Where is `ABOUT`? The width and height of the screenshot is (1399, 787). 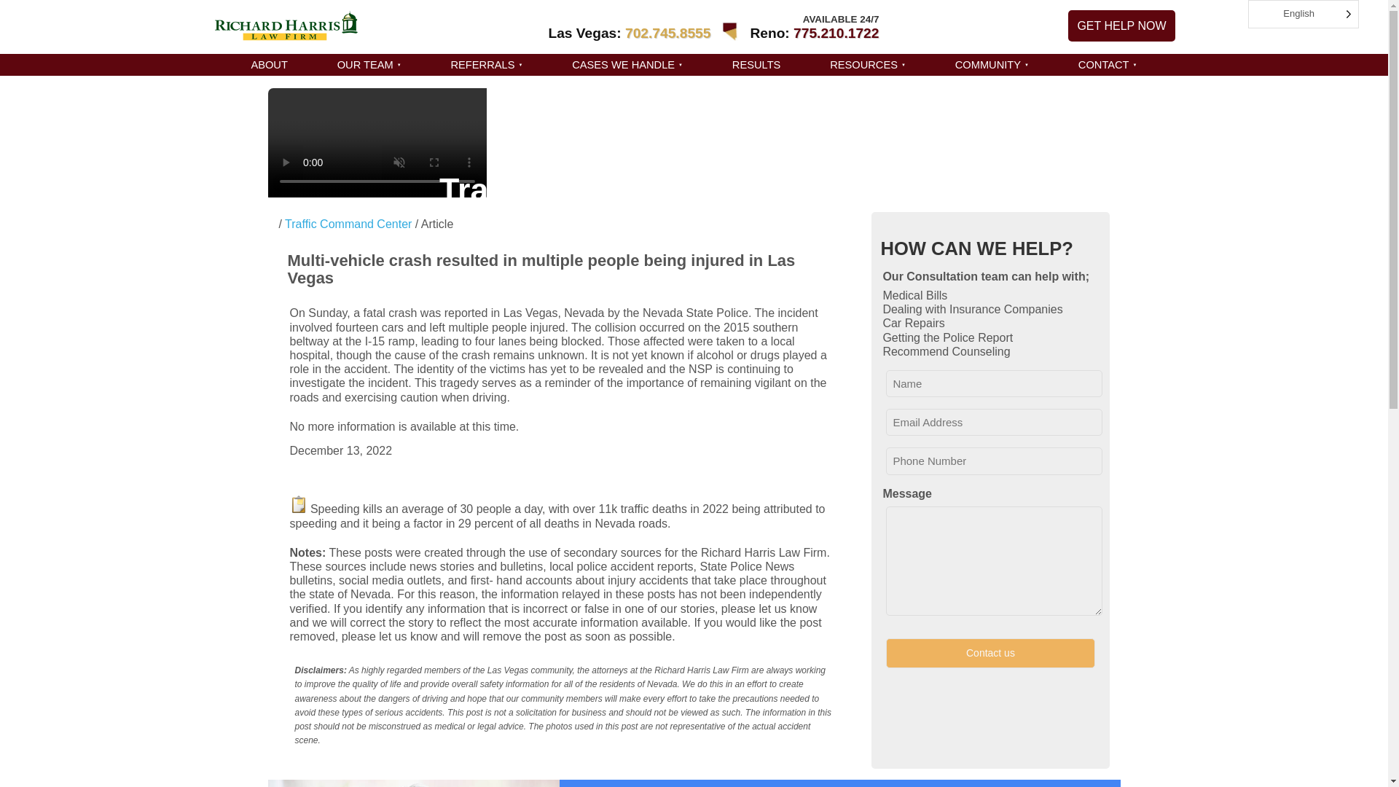 ABOUT is located at coordinates (269, 65).